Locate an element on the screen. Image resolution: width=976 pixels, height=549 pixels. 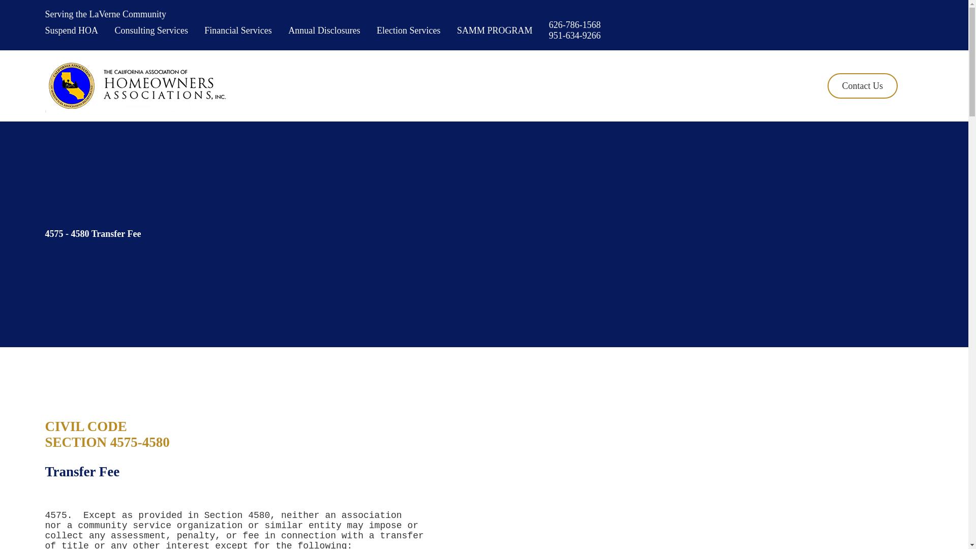
Election Services is located at coordinates (408, 30).